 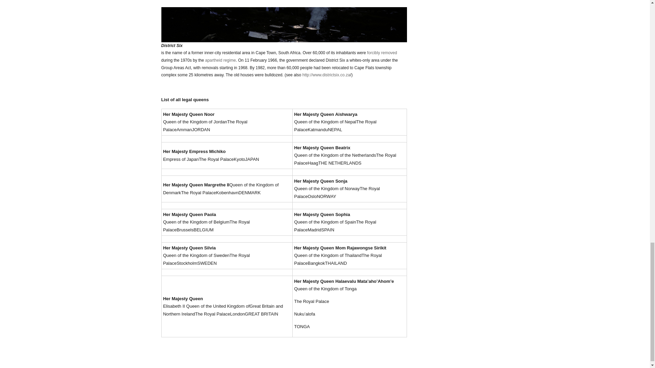 What do you see at coordinates (220, 60) in the screenshot?
I see `South Africa under apartheid` at bounding box center [220, 60].